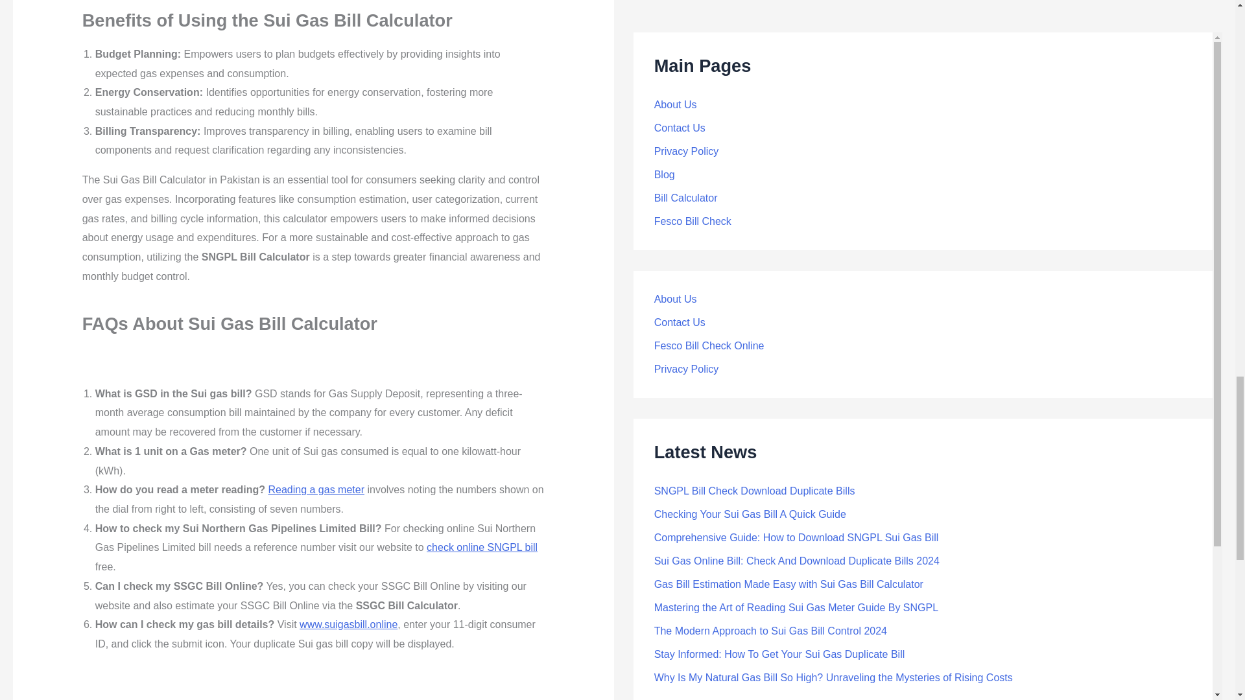  I want to click on www.suigasbill.online, so click(348, 624).